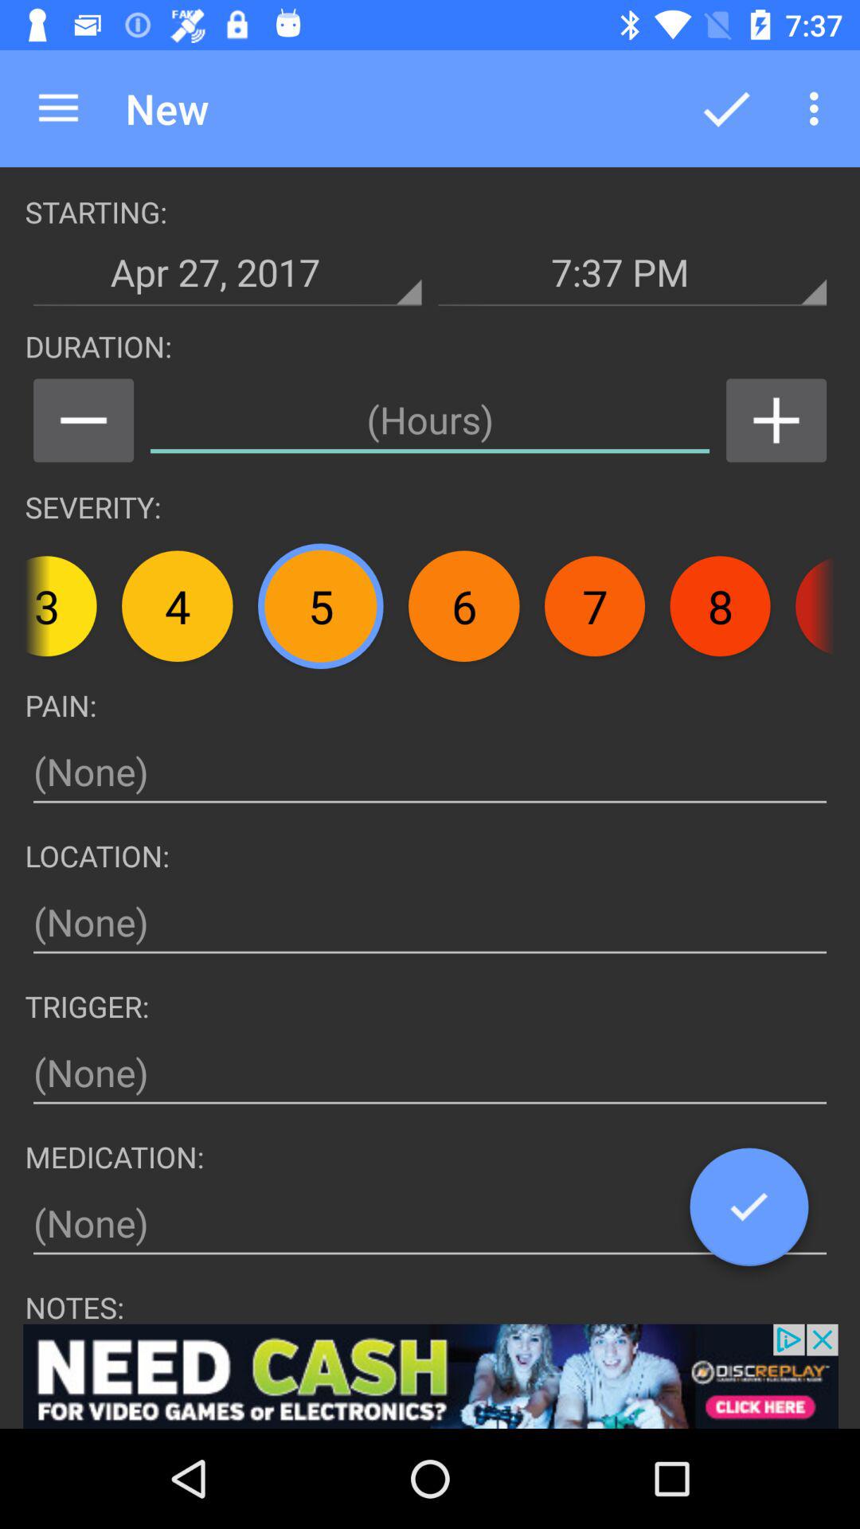 The height and width of the screenshot is (1529, 860). What do you see at coordinates (430, 1376) in the screenshot?
I see `advertisement` at bounding box center [430, 1376].